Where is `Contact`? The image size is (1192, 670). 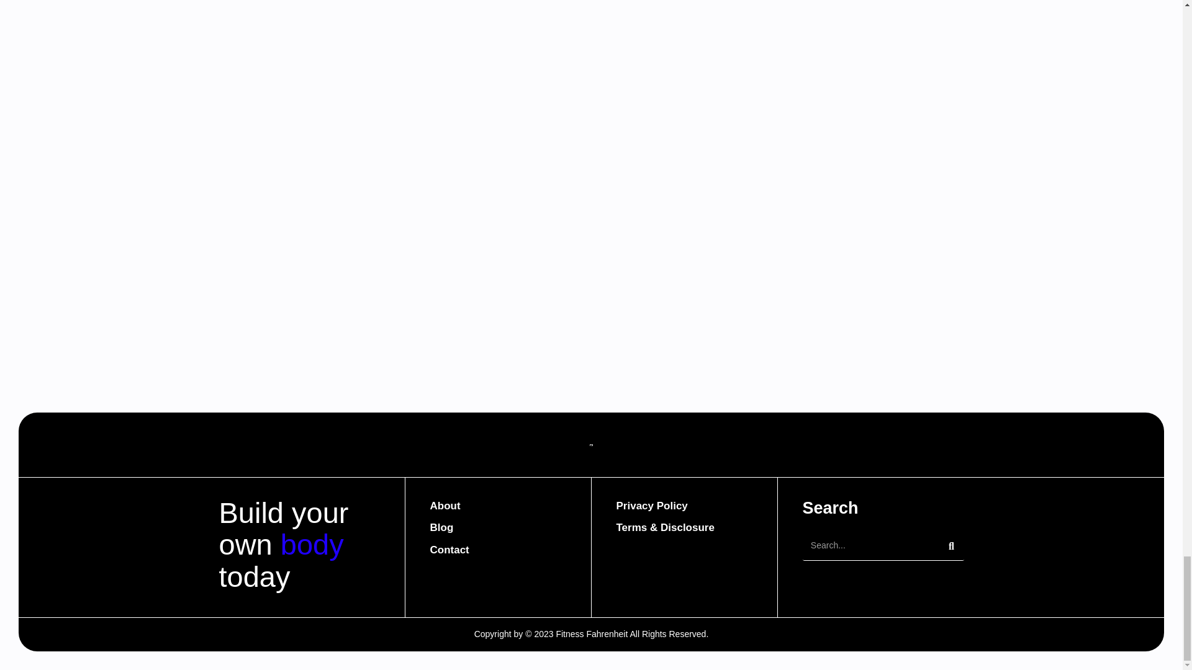 Contact is located at coordinates (684, 506).